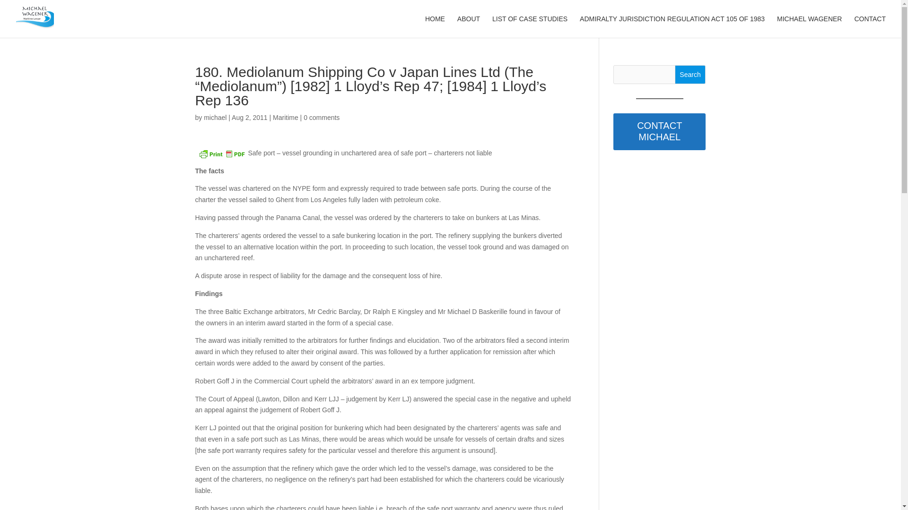  I want to click on MICHAEL WAGENER, so click(809, 26).